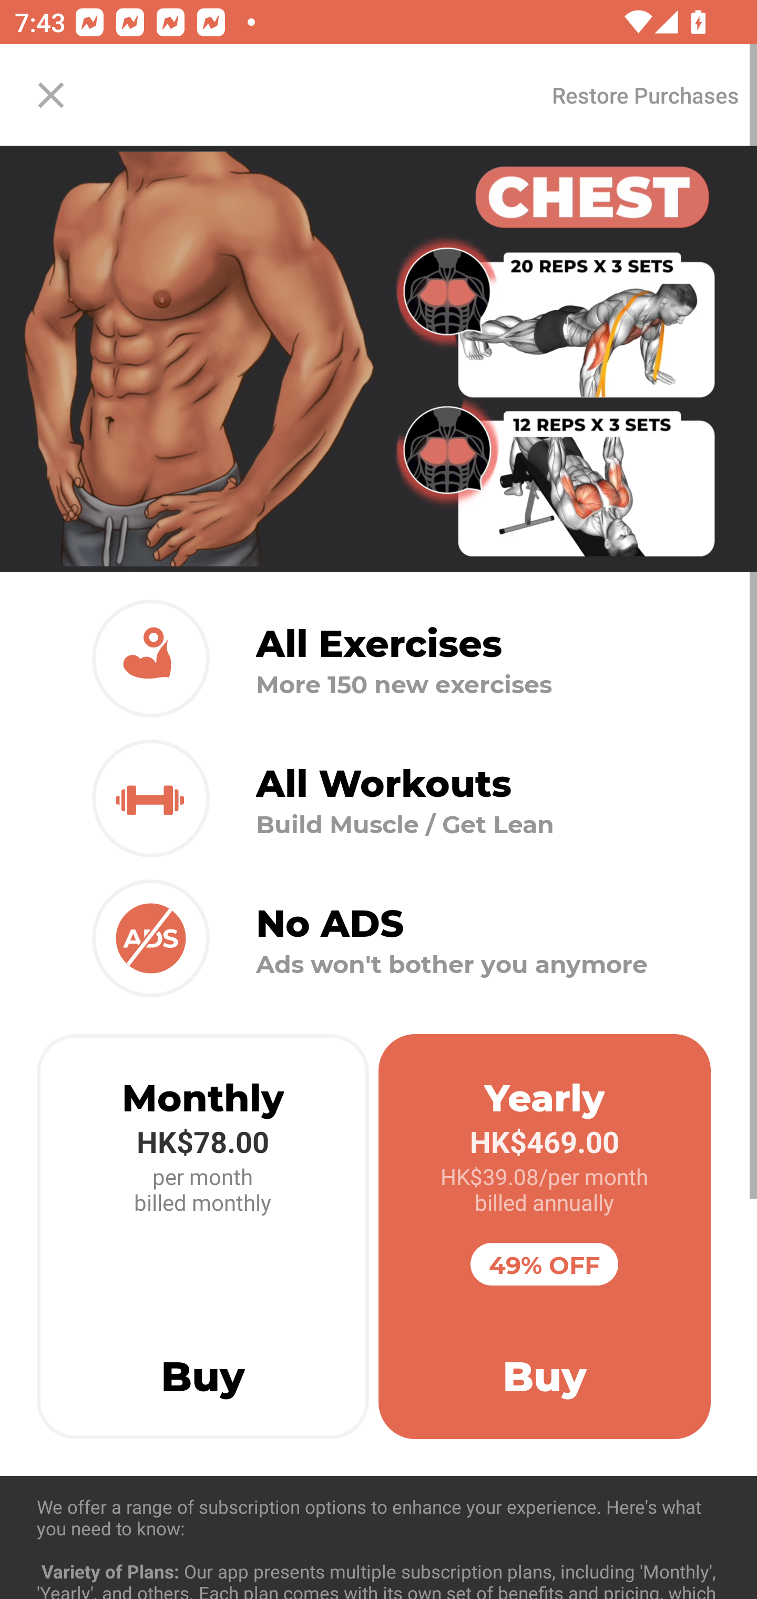  Describe the element at coordinates (203, 1237) in the screenshot. I see `Monthly HK$78.00 per month
billed monthly Buy` at that location.